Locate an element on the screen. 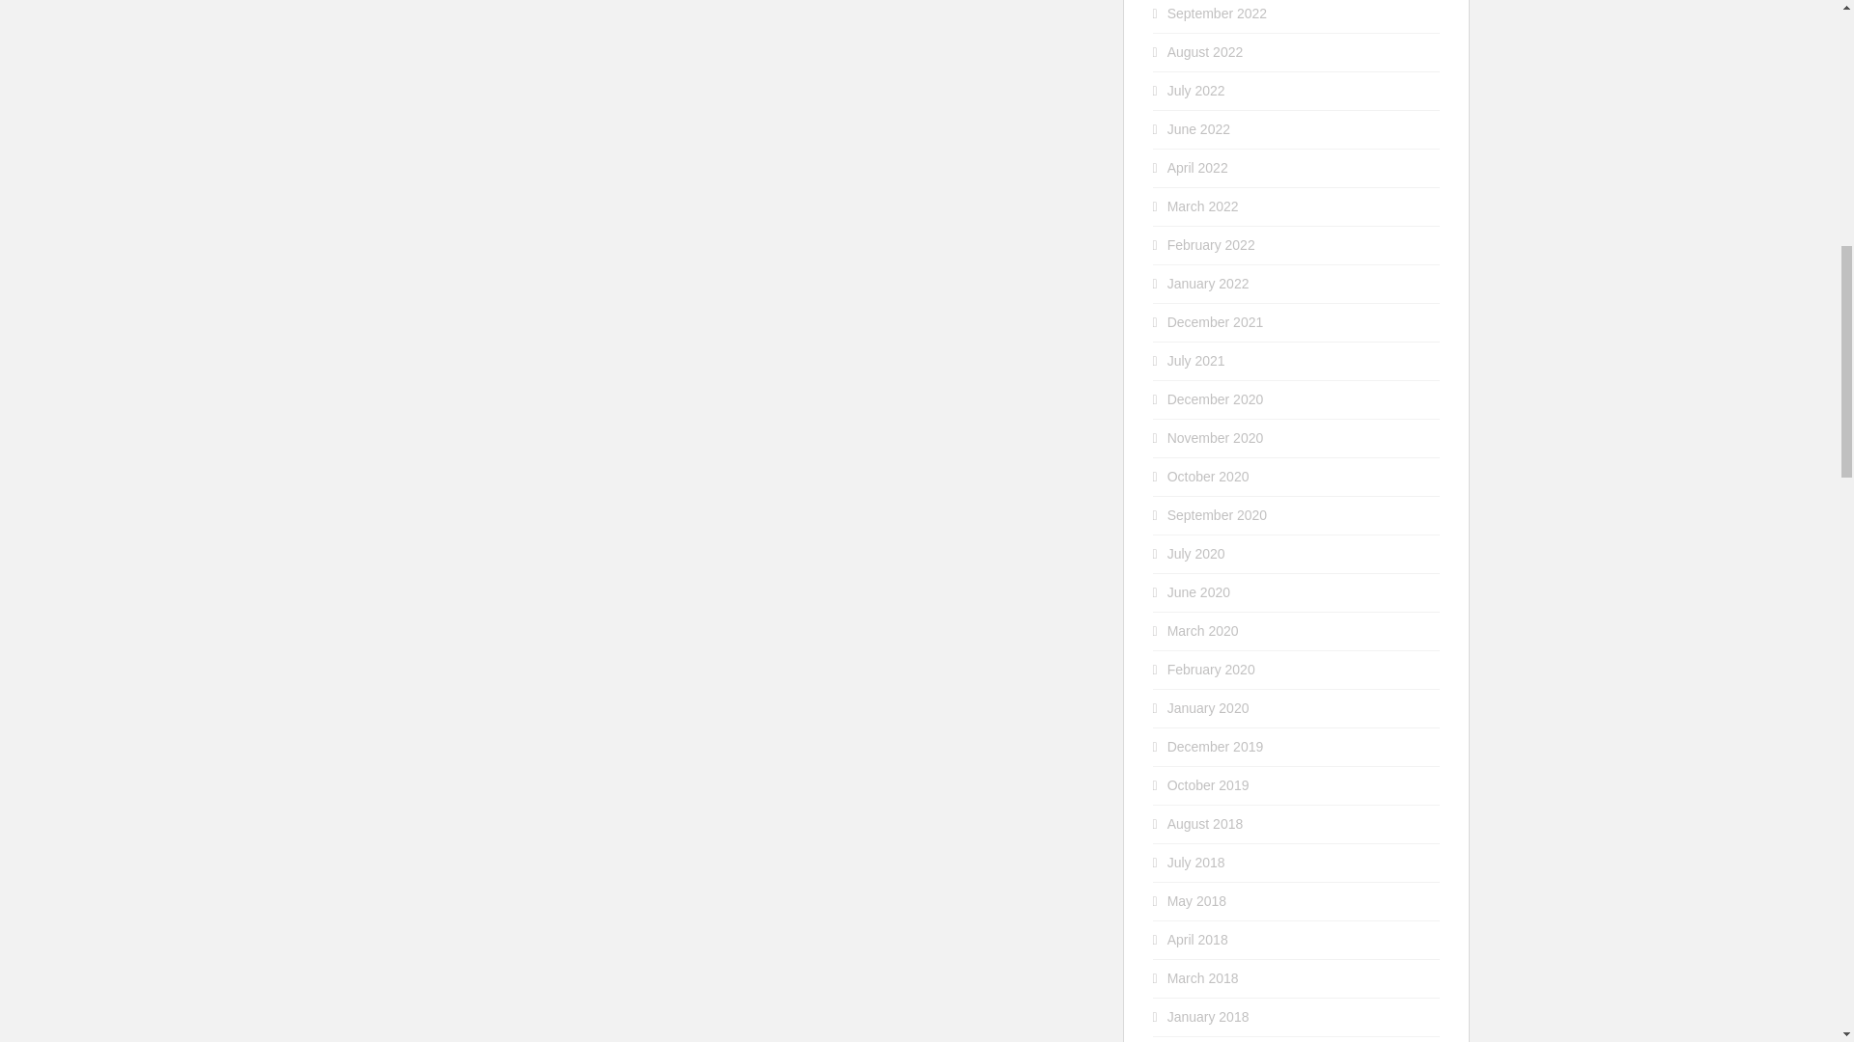 This screenshot has height=1042, width=1854. April 2022 is located at coordinates (1197, 168).